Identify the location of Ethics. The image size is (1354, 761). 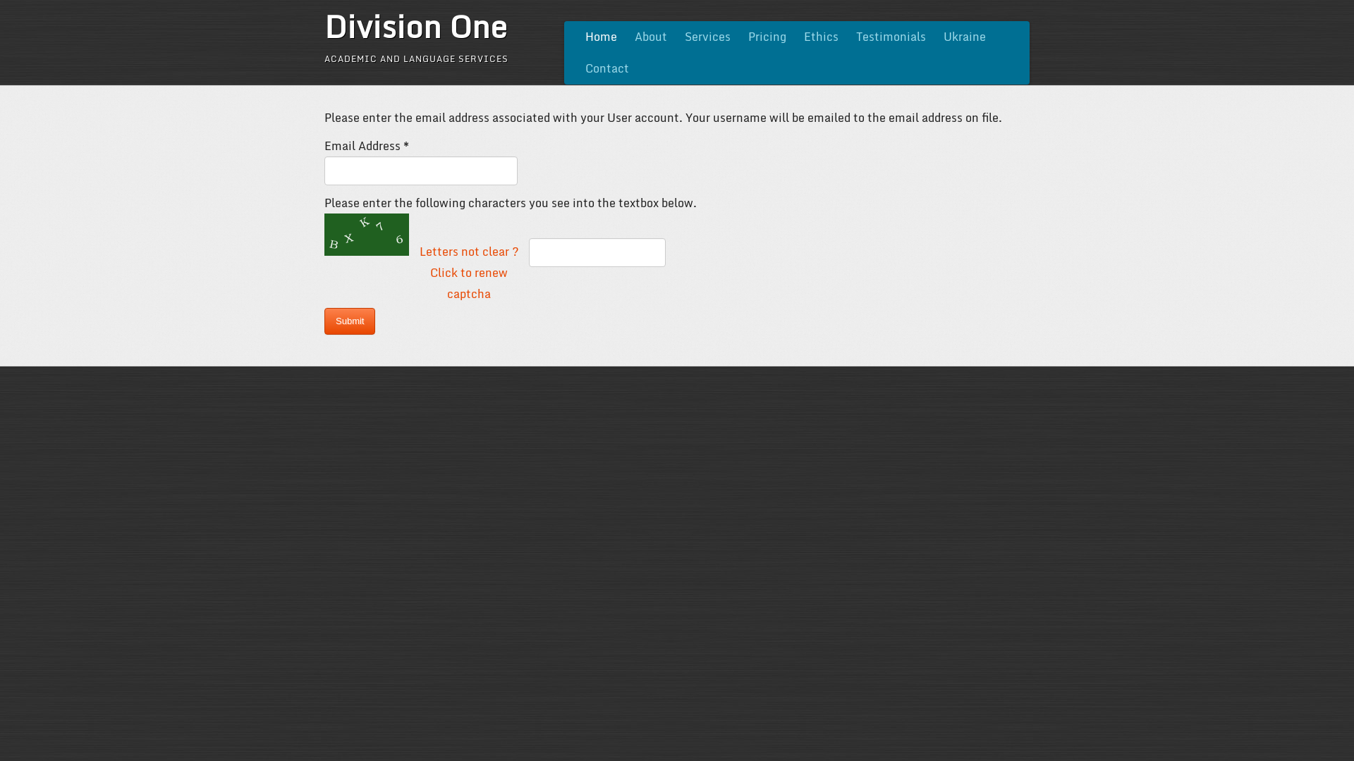
(821, 37).